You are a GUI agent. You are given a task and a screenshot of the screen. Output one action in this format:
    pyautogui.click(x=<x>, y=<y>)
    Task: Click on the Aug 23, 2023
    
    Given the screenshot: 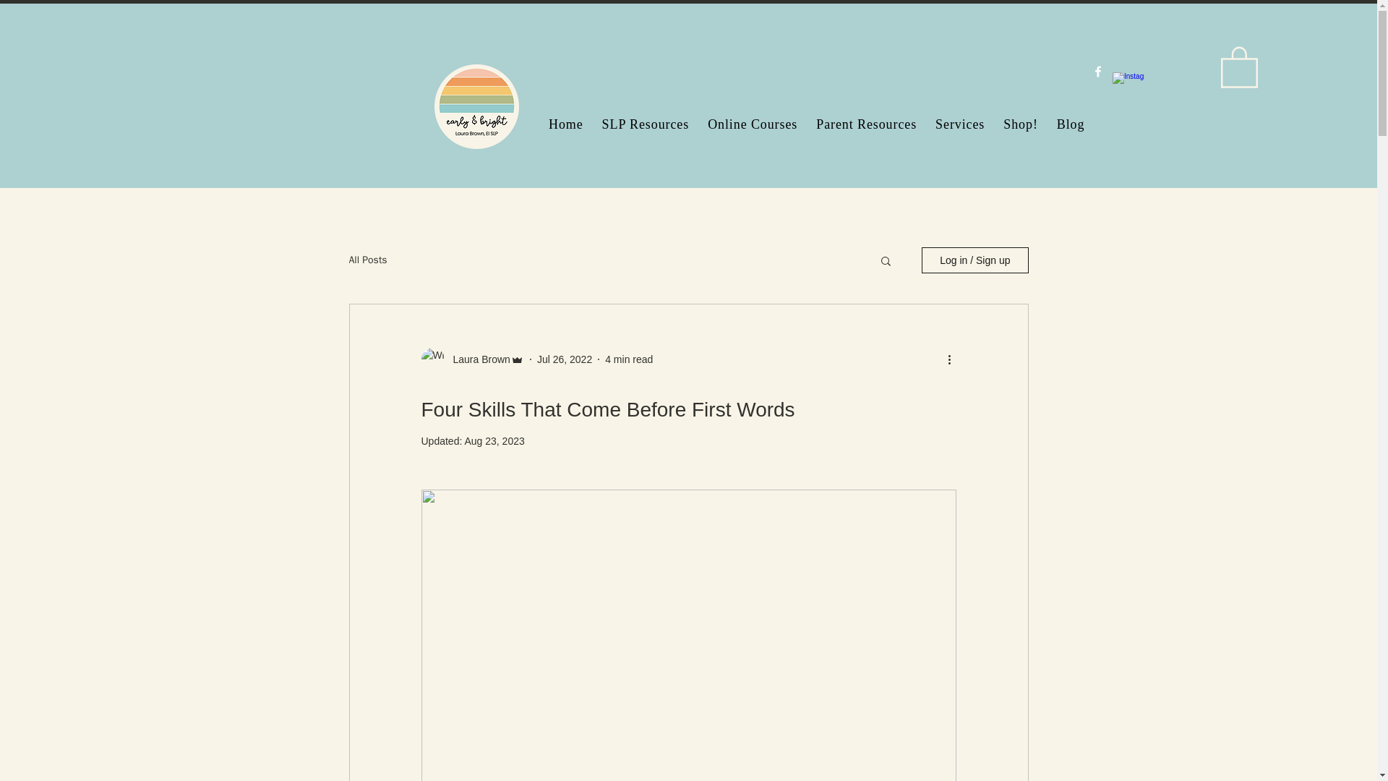 What is the action you would take?
    pyautogui.click(x=494, y=440)
    